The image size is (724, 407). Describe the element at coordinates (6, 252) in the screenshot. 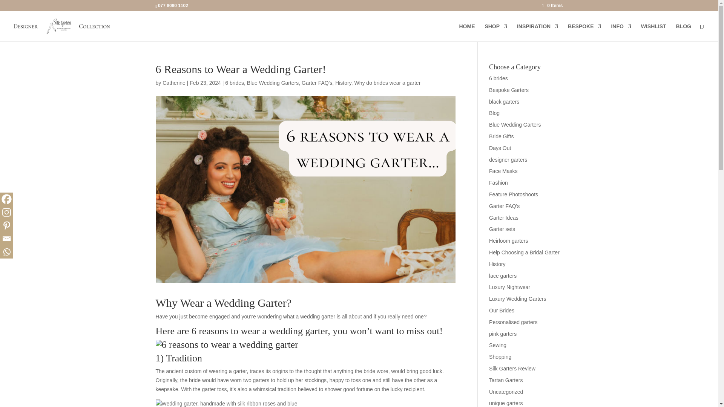

I see `Whatsapp` at that location.